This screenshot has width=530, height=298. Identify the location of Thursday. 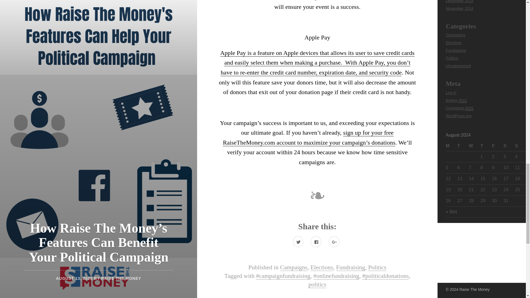
(486, 146).